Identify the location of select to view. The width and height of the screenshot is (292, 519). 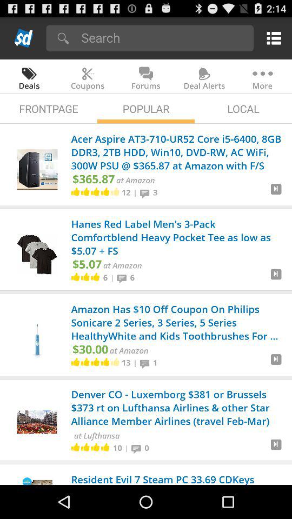
(276, 278).